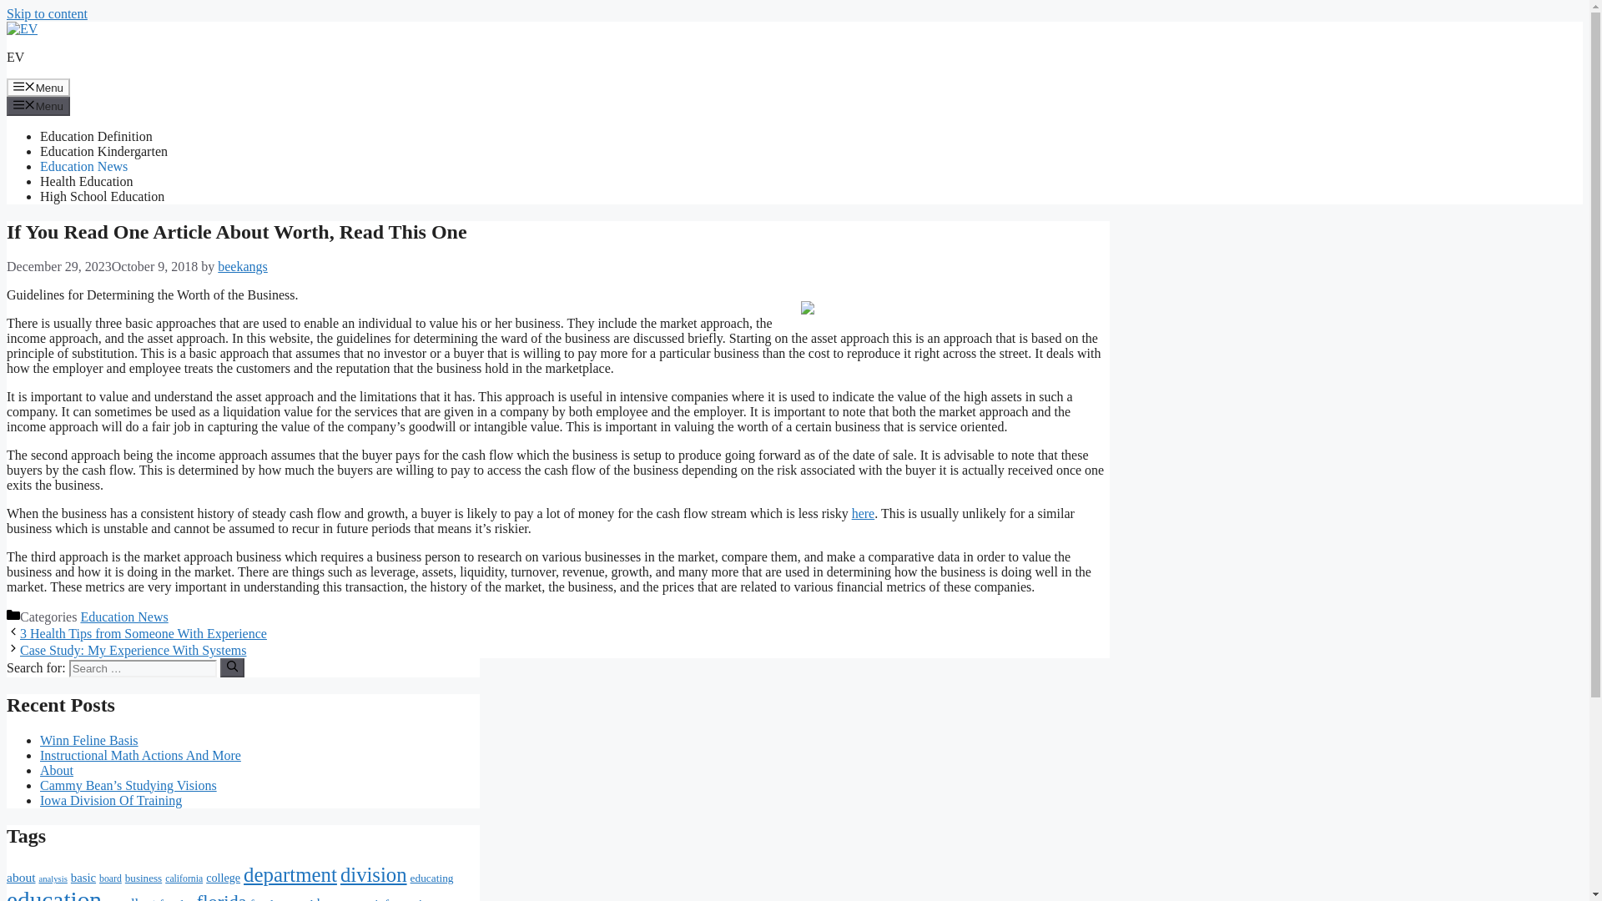  Describe the element at coordinates (47, 13) in the screenshot. I see `Skip to content` at that location.